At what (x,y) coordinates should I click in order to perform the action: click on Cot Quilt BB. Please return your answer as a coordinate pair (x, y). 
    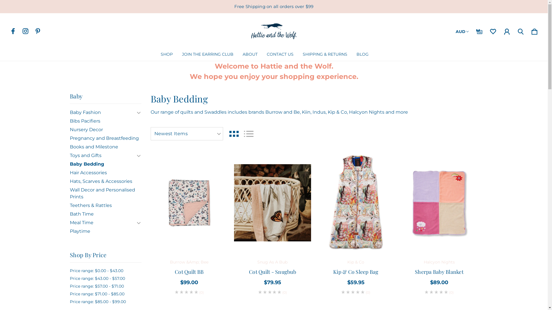
    Looking at the image, I should click on (189, 272).